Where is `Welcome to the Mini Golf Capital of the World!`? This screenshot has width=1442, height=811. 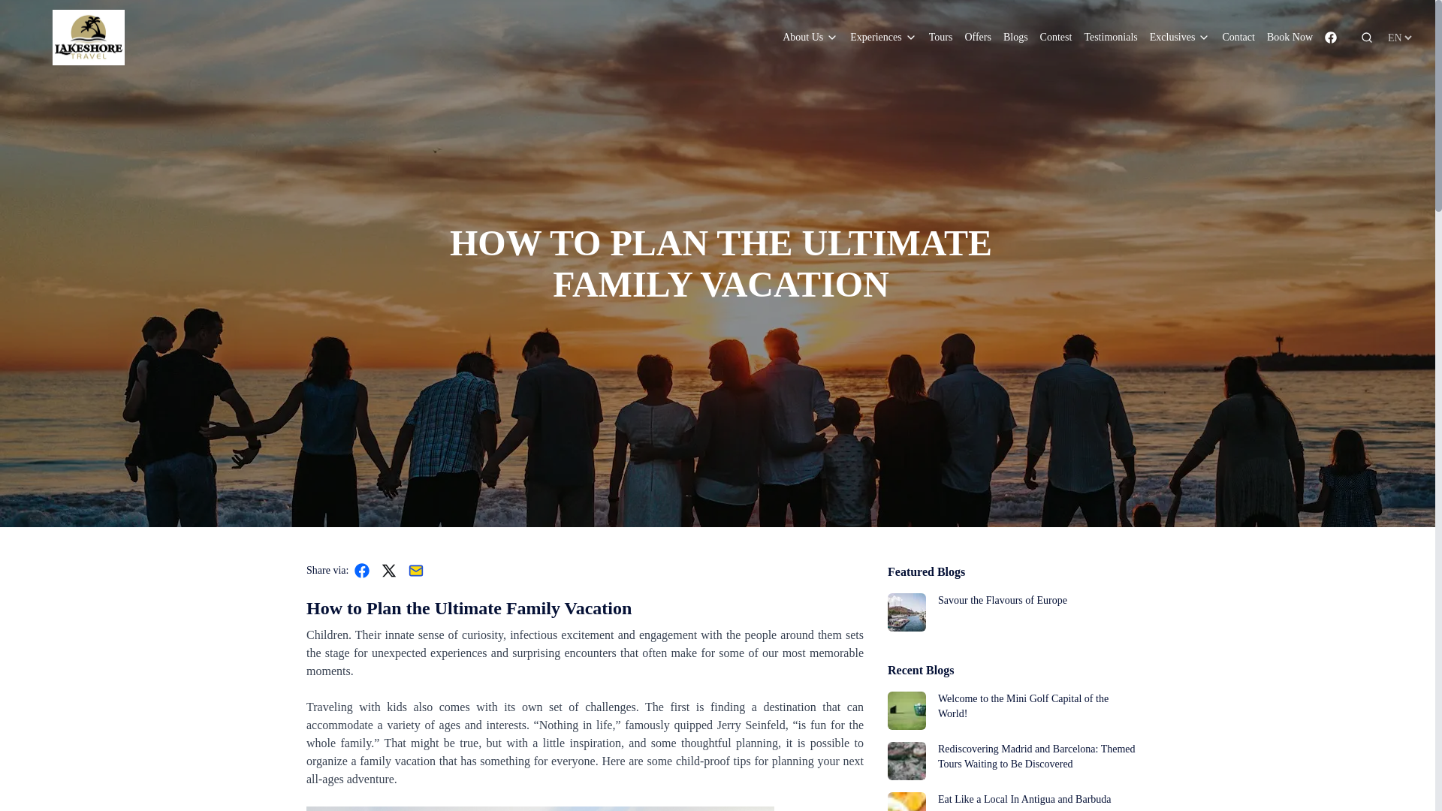
Welcome to the Mini Golf Capital of the World! is located at coordinates (1012, 710).